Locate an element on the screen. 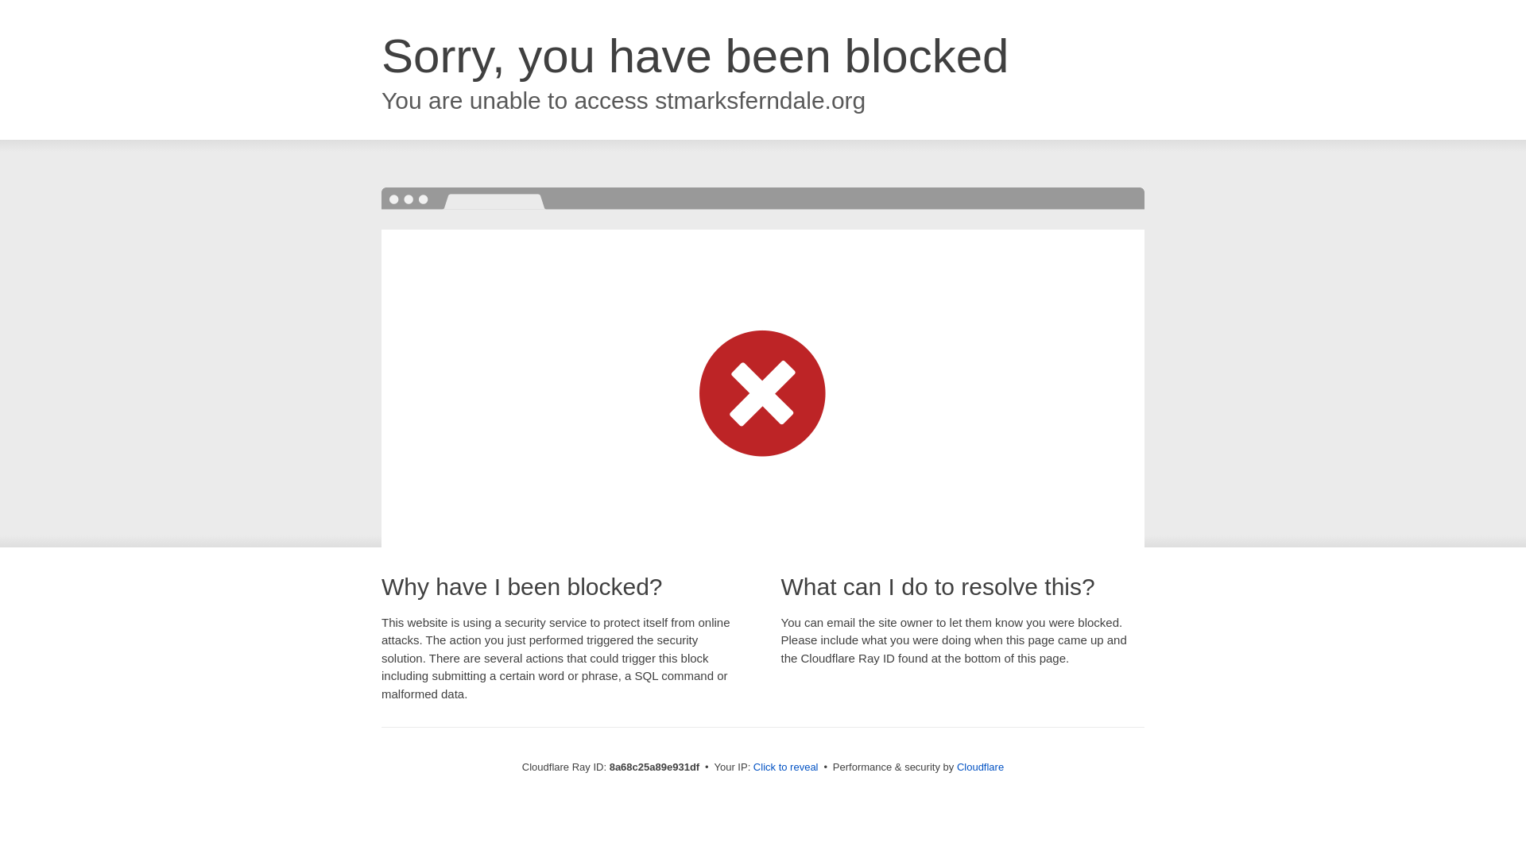 The height and width of the screenshot is (858, 1526). Click to reveal is located at coordinates (785, 767).